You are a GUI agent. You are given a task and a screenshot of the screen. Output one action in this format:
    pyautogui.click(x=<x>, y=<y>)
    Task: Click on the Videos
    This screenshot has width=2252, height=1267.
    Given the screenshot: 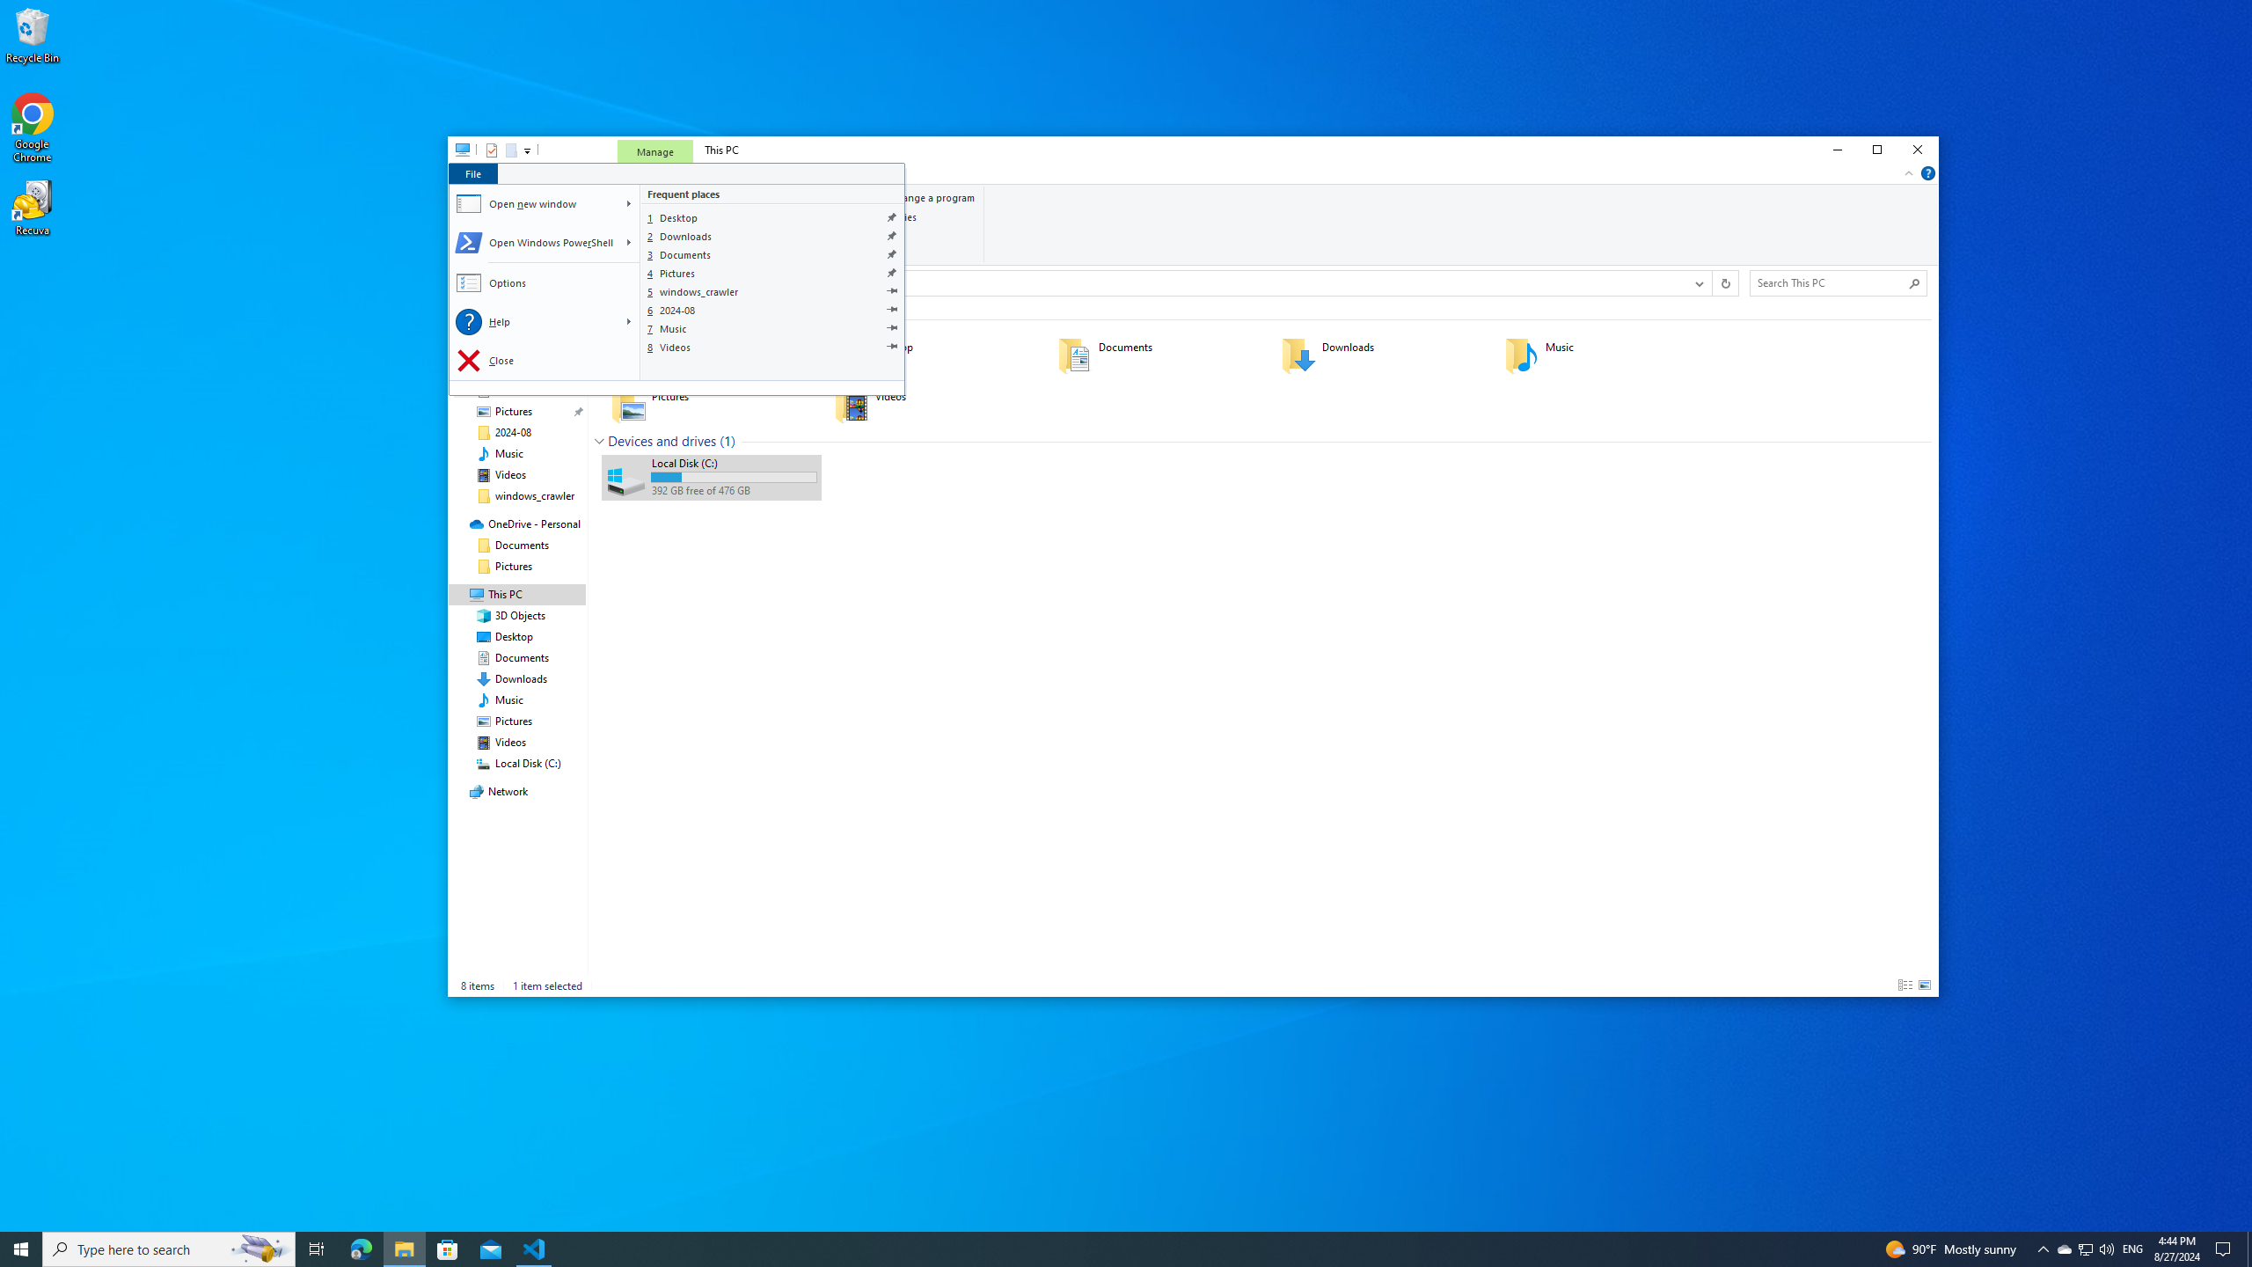 What is the action you would take?
    pyautogui.click(x=773, y=347)
    